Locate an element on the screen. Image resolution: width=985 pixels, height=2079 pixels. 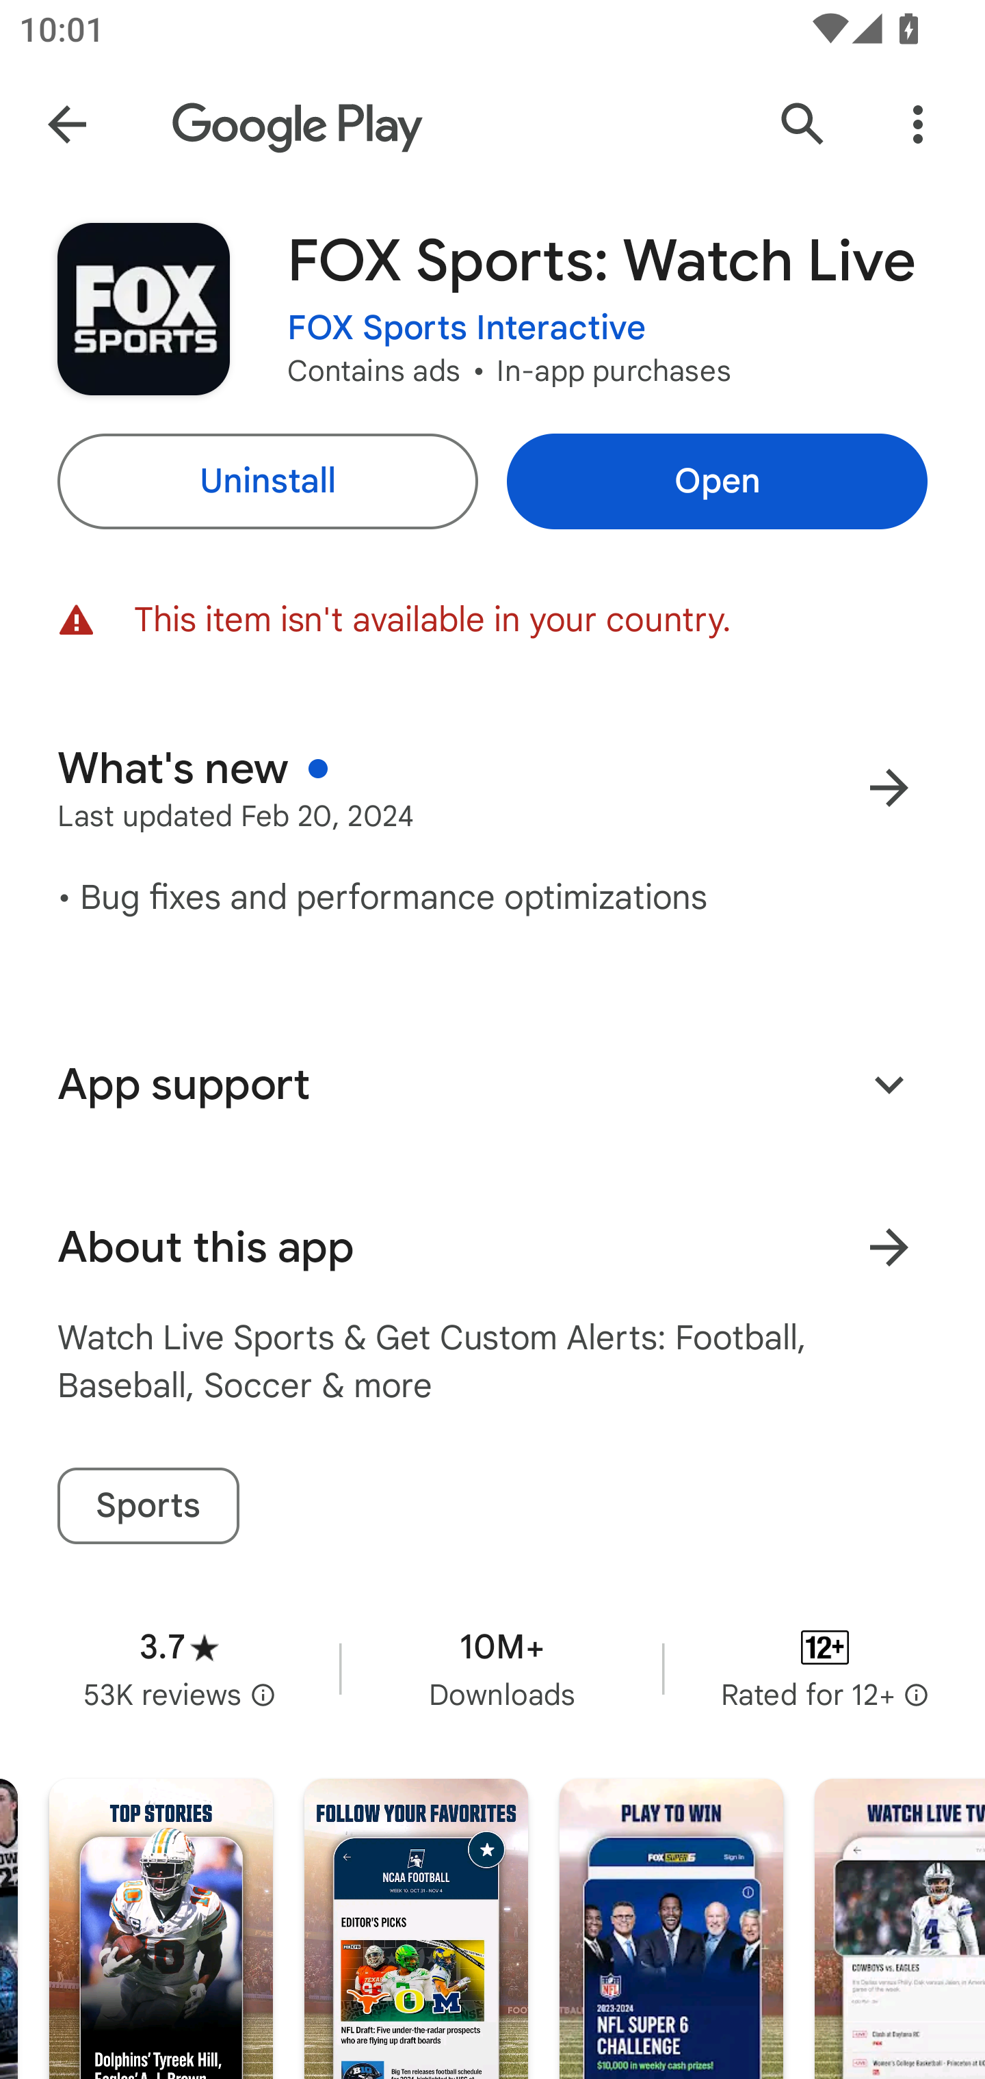
About this app Learn more About this app is located at coordinates (492, 1247).